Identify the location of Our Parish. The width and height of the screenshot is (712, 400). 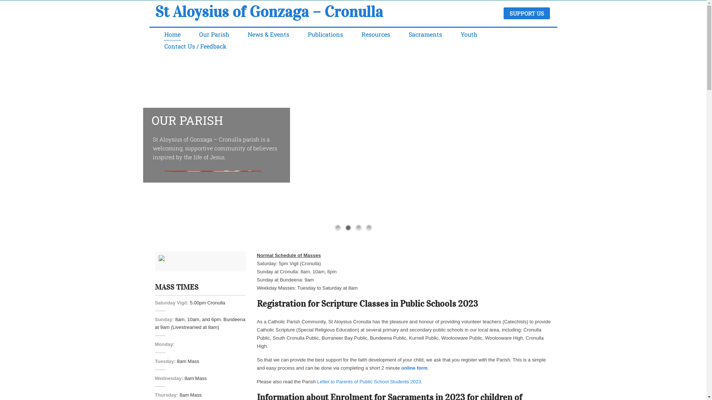
(214, 34).